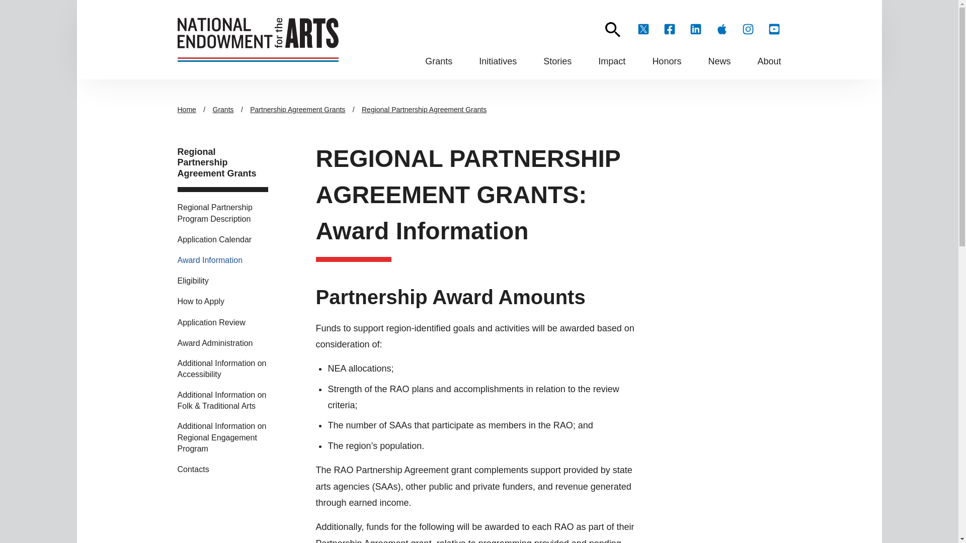 Image resolution: width=966 pixels, height=543 pixels. What do you see at coordinates (612, 30) in the screenshot?
I see `Search` at bounding box center [612, 30].